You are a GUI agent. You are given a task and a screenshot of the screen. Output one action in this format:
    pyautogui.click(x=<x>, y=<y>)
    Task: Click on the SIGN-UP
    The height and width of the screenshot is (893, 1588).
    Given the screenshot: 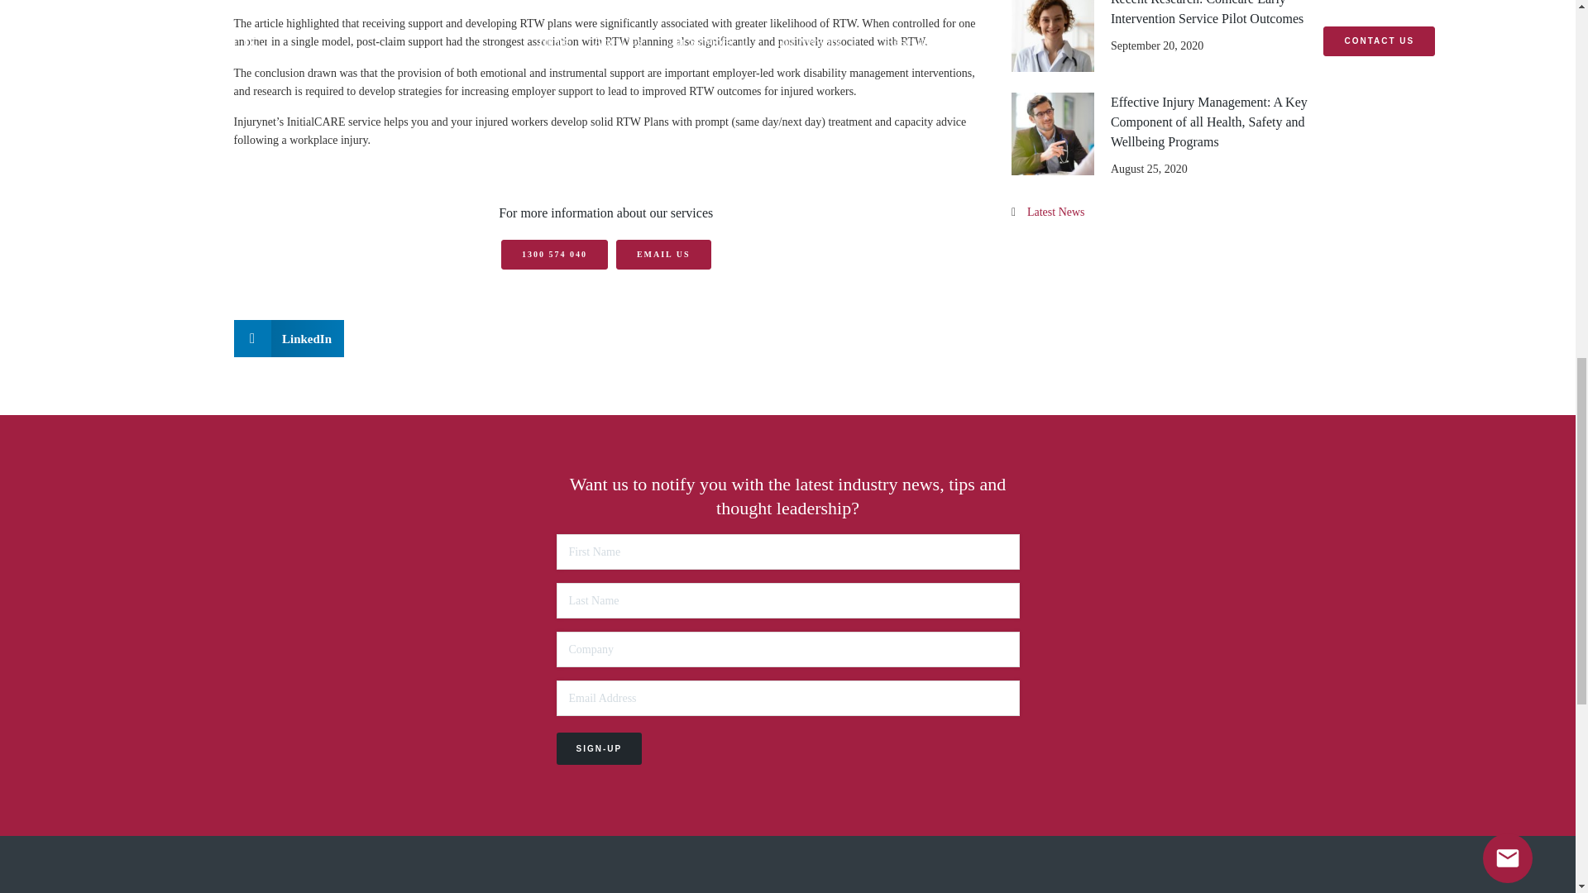 What is the action you would take?
    pyautogui.click(x=599, y=747)
    